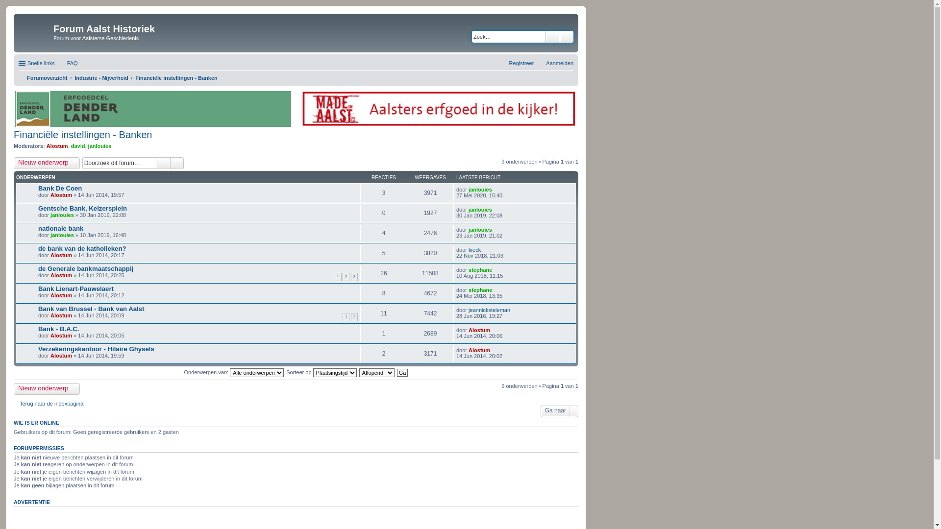  What do you see at coordinates (57, 146) in the screenshot?
I see `Alostum` at bounding box center [57, 146].